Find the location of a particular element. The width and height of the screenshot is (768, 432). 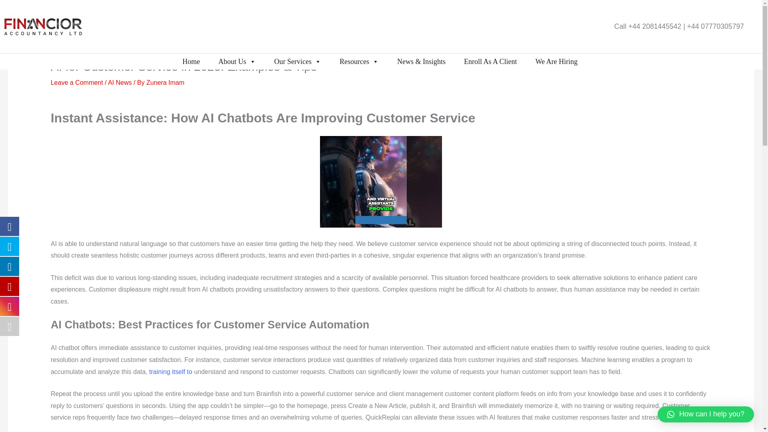

Leave a Comment is located at coordinates (77, 82).